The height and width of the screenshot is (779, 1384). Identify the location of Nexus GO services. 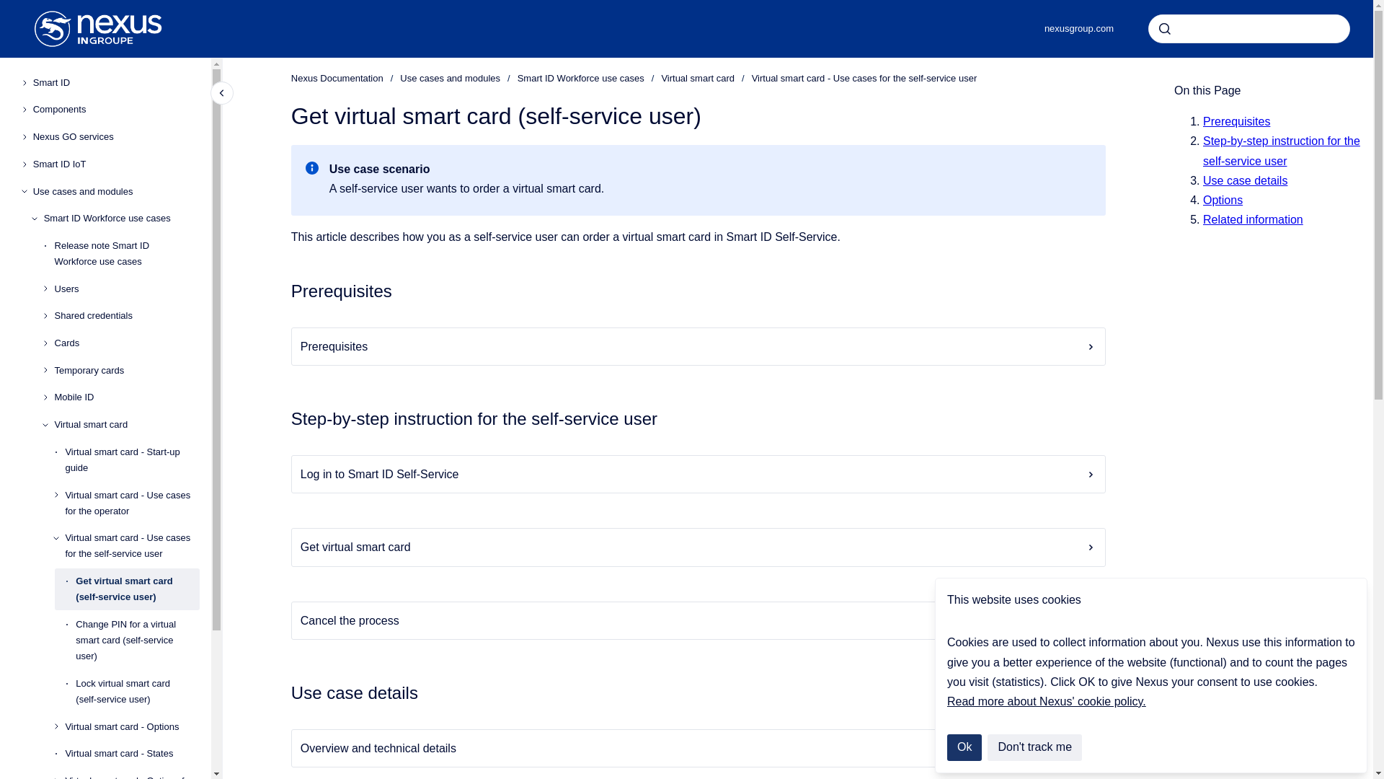
(116, 137).